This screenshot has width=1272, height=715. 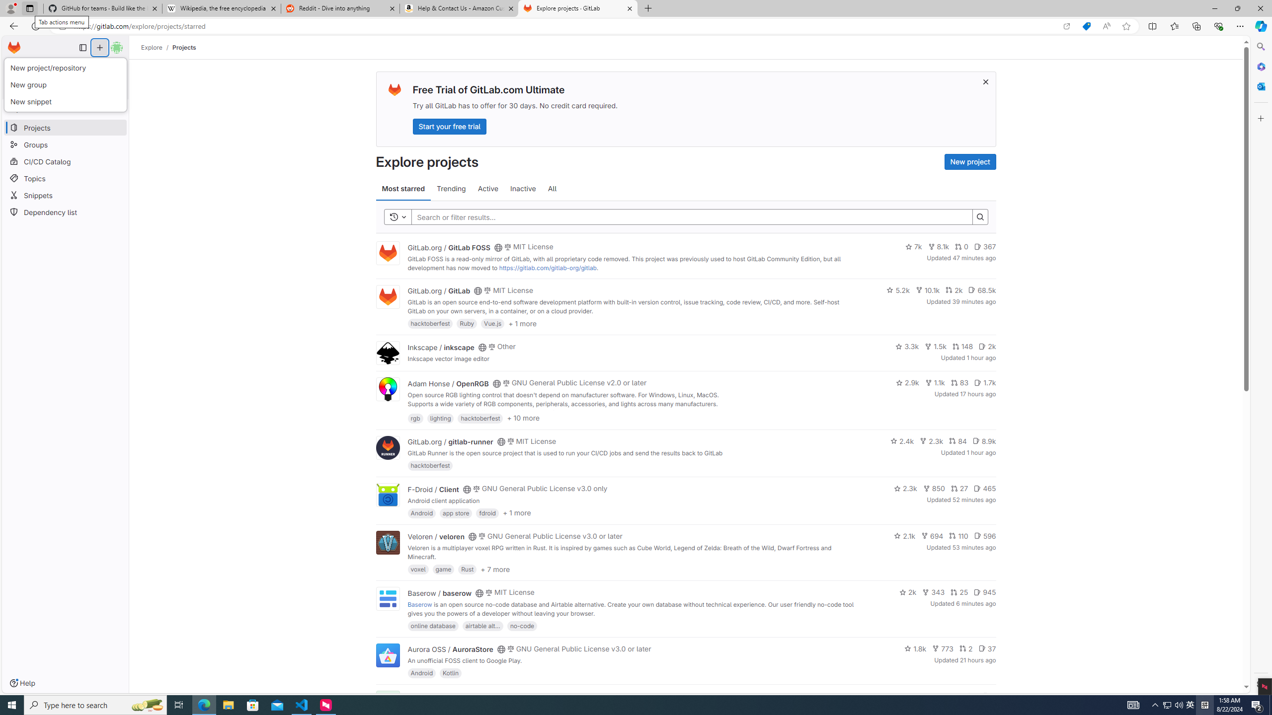 I want to click on GitLab.org / GitLab, so click(x=439, y=291).